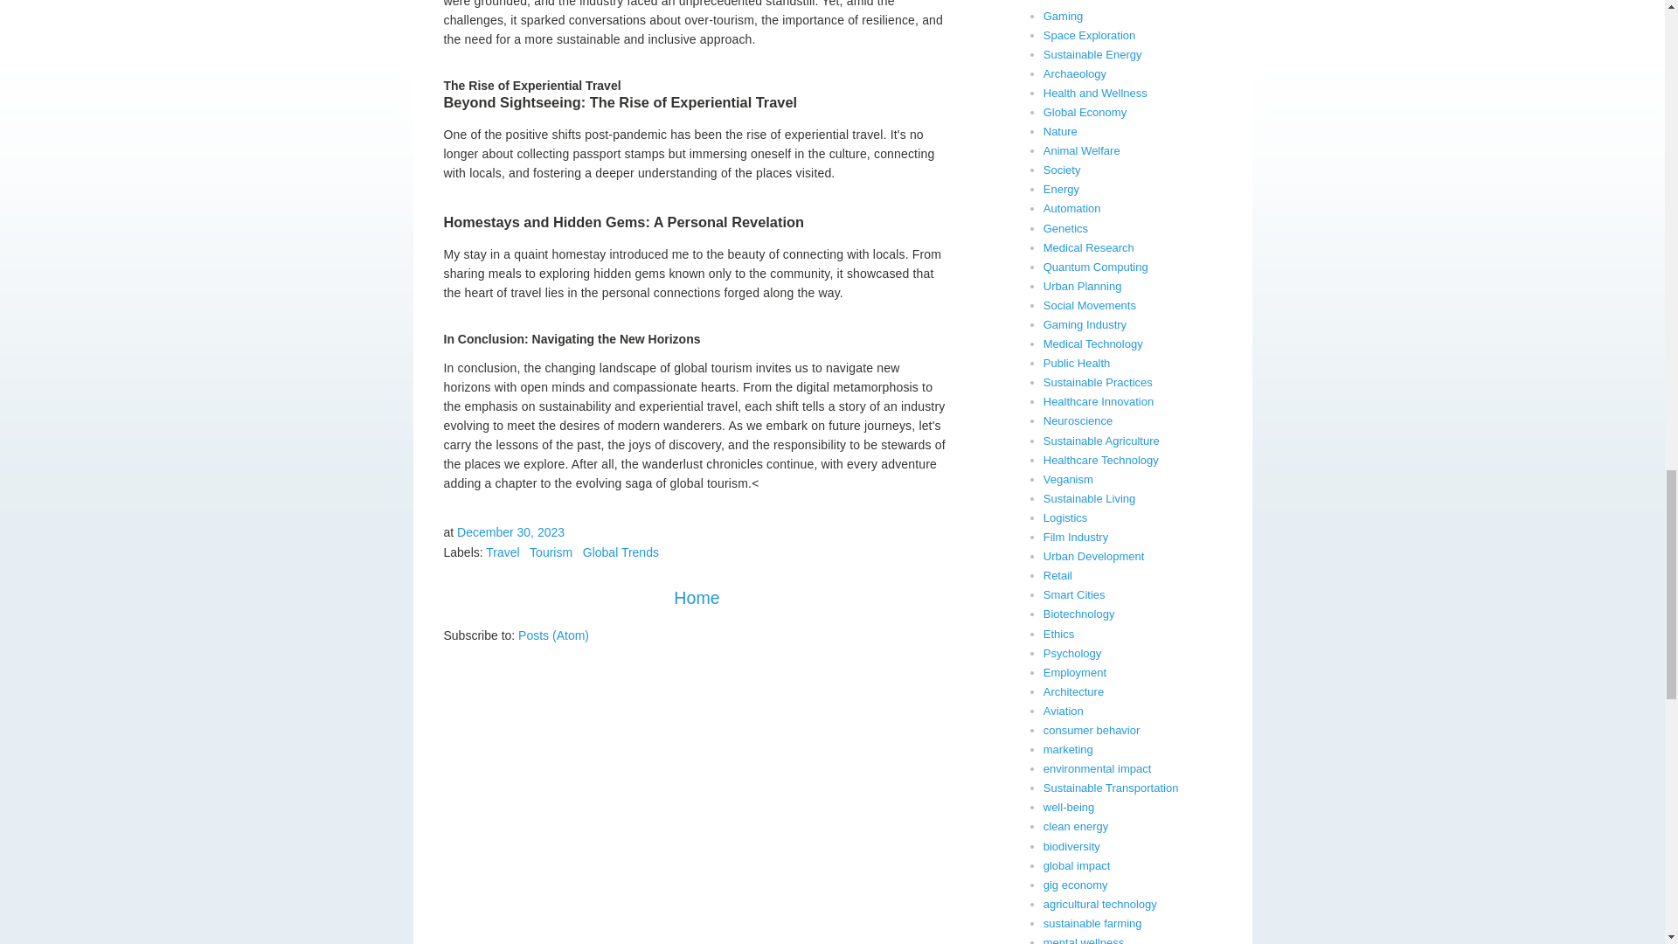 The width and height of the screenshot is (1678, 944). What do you see at coordinates (621, 552) in the screenshot?
I see `Global Trends` at bounding box center [621, 552].